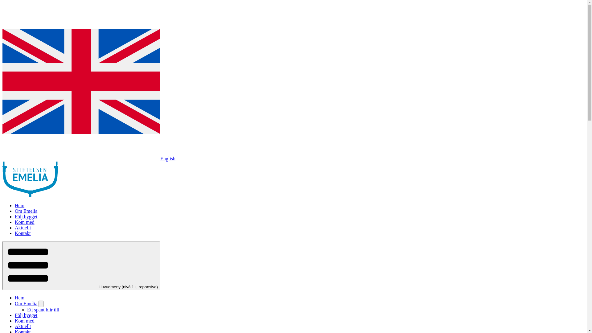 This screenshot has width=592, height=333. What do you see at coordinates (25, 321) in the screenshot?
I see `Kom med` at bounding box center [25, 321].